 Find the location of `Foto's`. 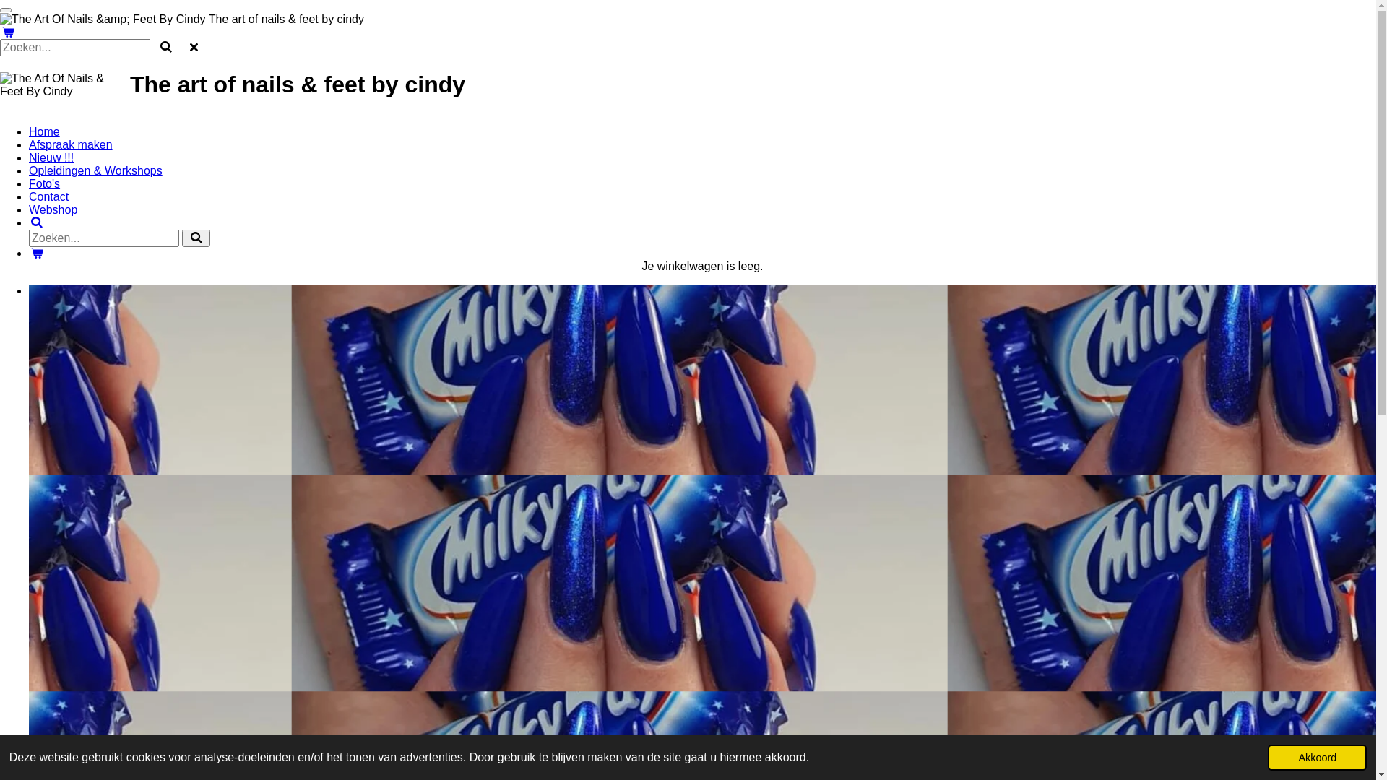

Foto's is located at coordinates (45, 183).